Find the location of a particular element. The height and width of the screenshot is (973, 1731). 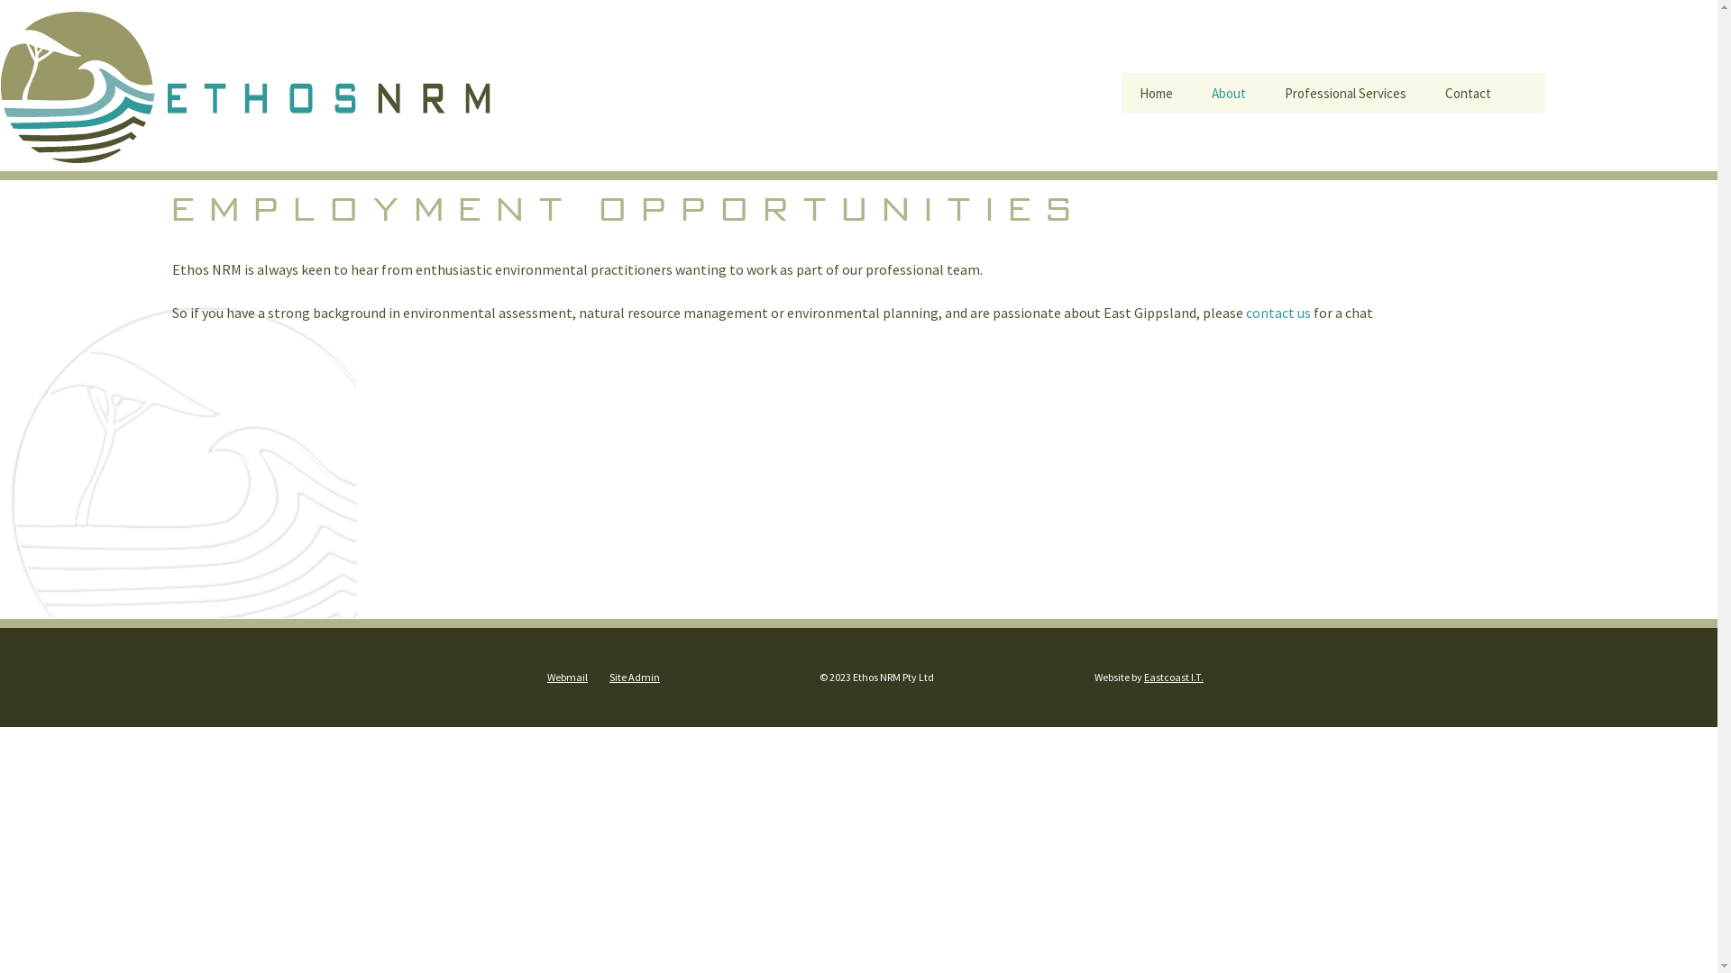

Webmail is located at coordinates (568, 677).